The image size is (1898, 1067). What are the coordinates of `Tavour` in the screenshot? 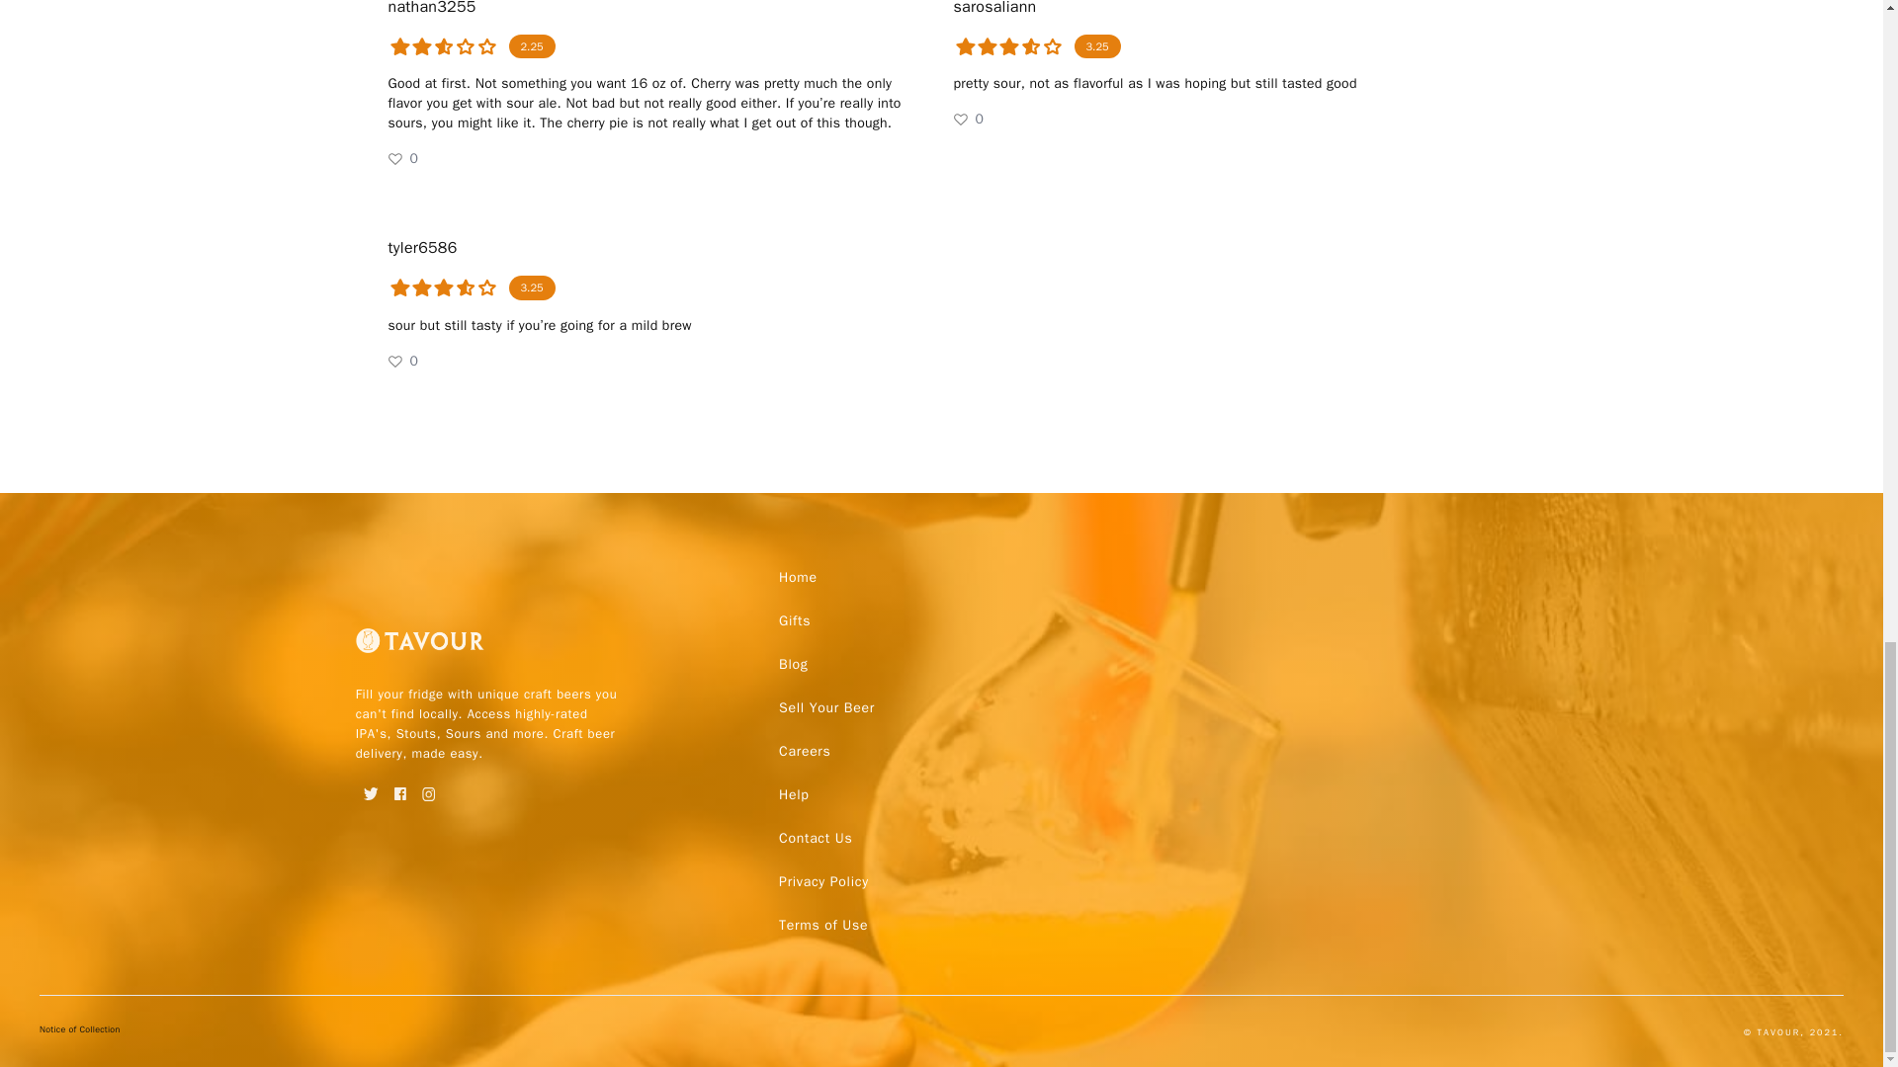 It's located at (419, 648).